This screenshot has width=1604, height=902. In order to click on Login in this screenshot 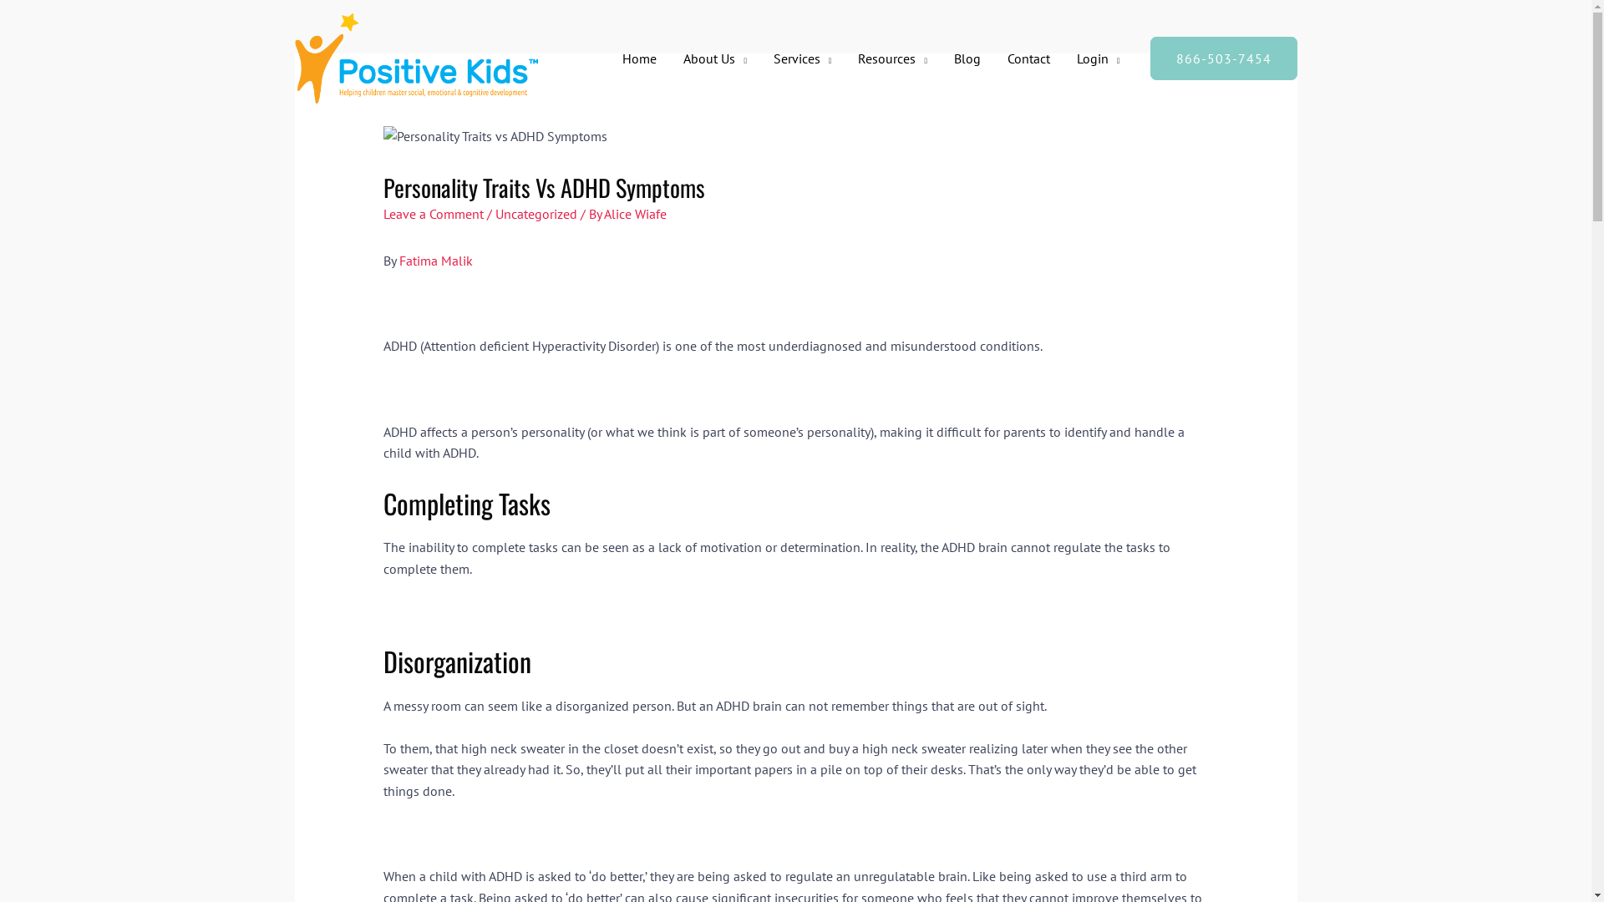, I will do `click(1099, 58)`.